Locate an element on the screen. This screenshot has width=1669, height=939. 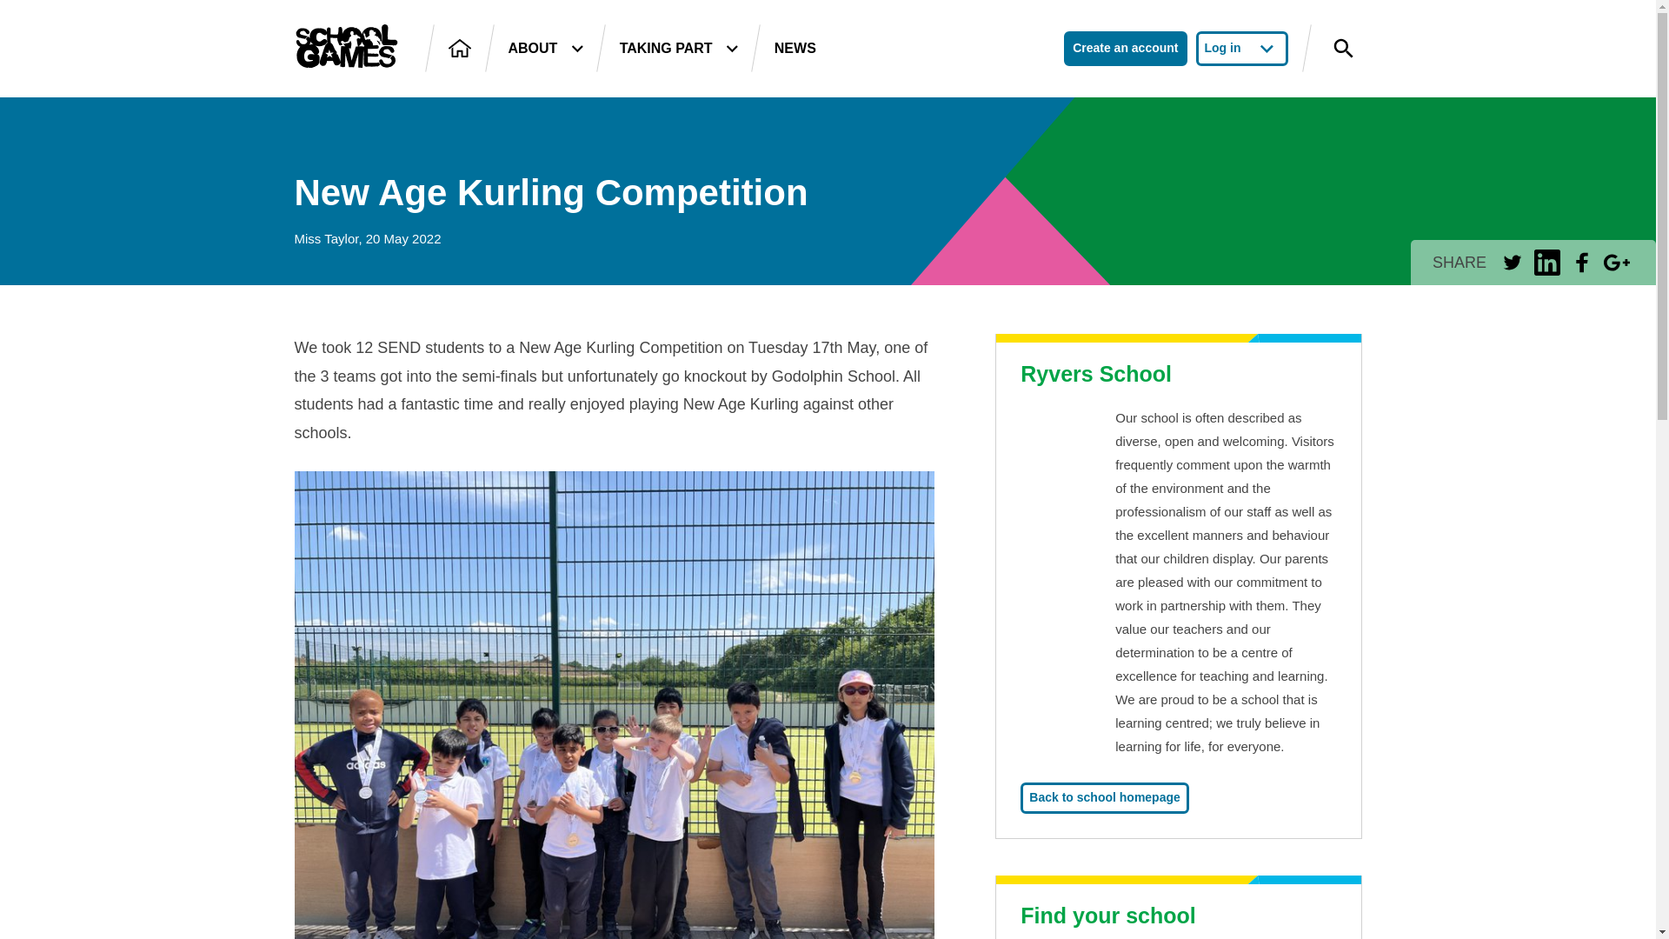
ABOUT is located at coordinates (544, 49).